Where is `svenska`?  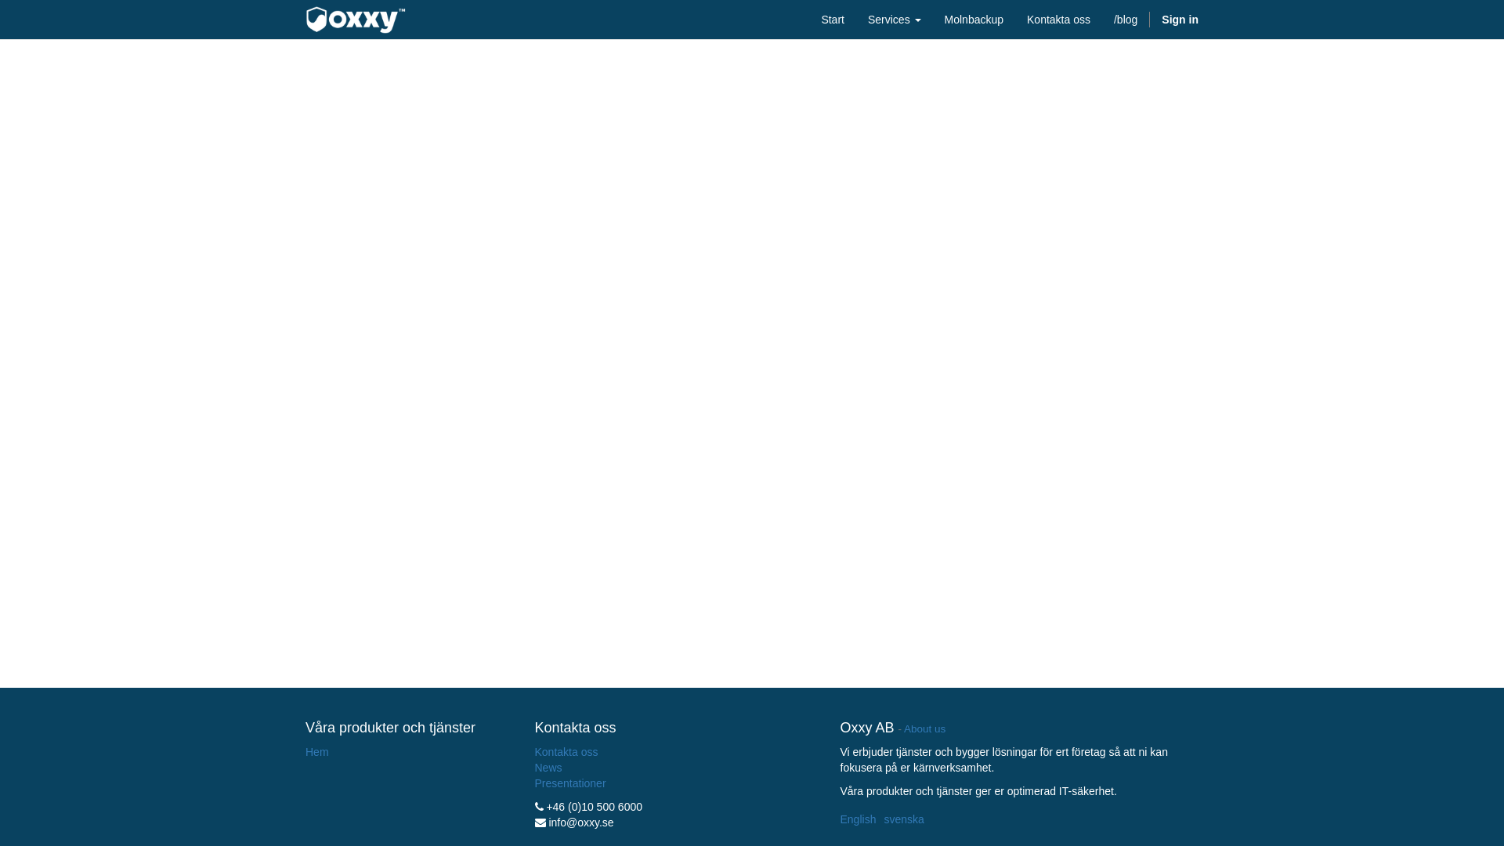 svenska is located at coordinates (904, 819).